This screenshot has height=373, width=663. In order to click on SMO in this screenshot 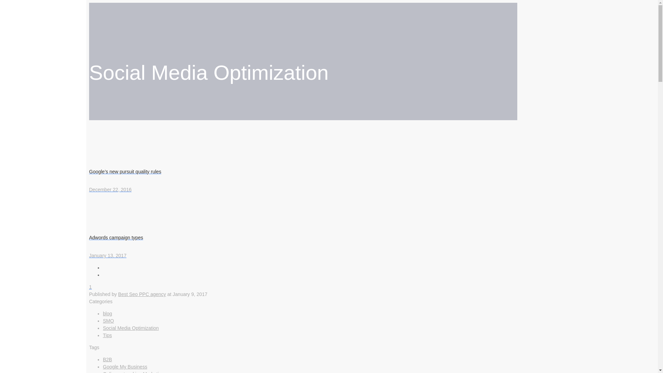, I will do `click(108, 321)`.